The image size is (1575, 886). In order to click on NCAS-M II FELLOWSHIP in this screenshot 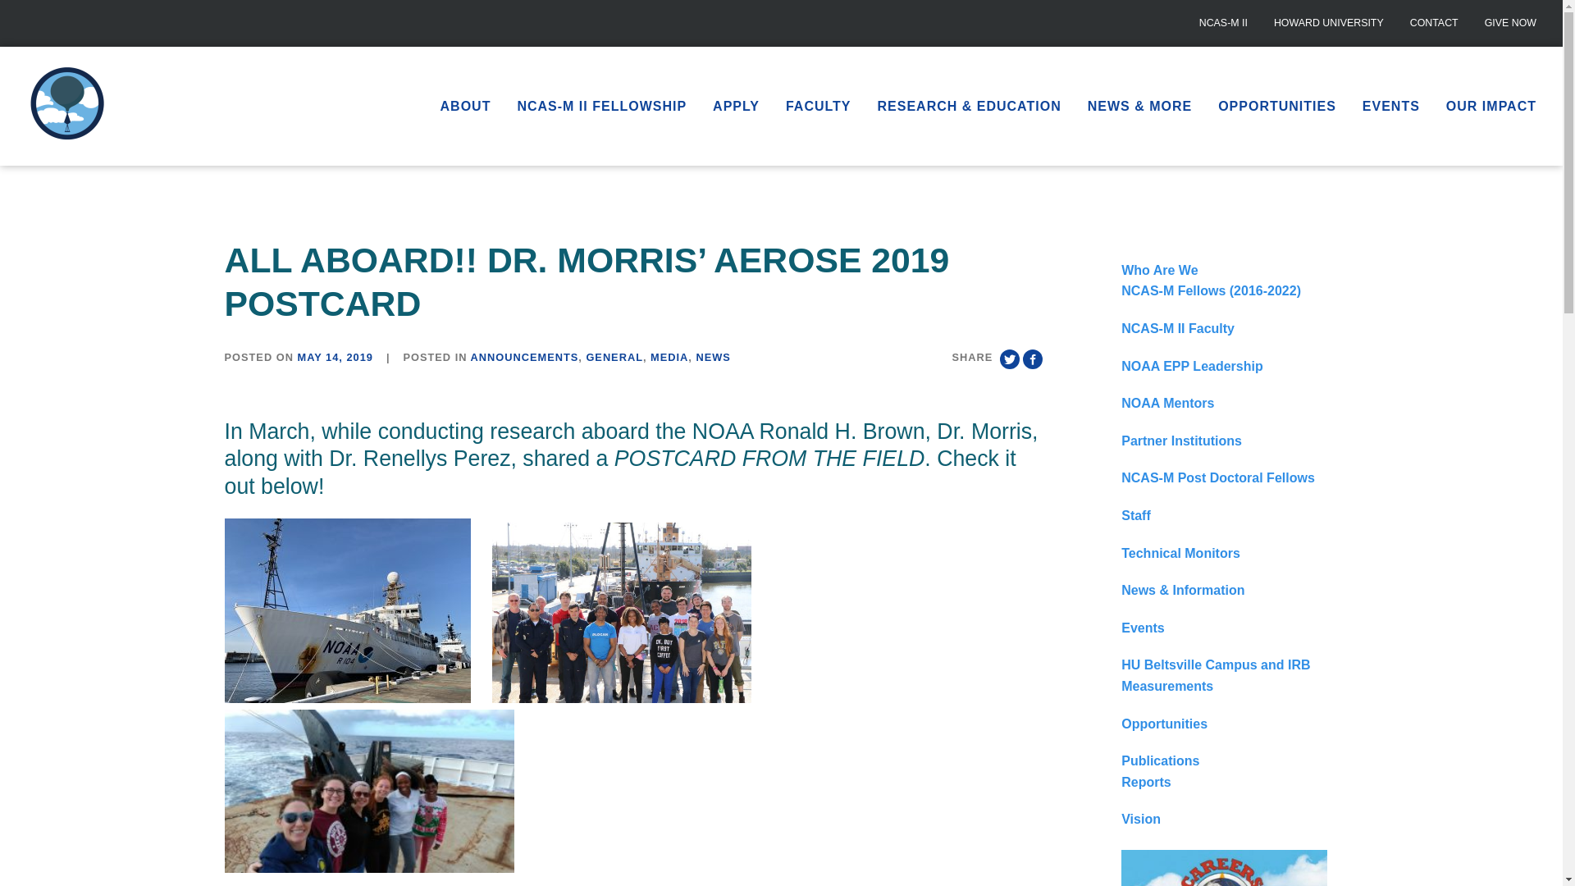, I will do `click(601, 105)`.